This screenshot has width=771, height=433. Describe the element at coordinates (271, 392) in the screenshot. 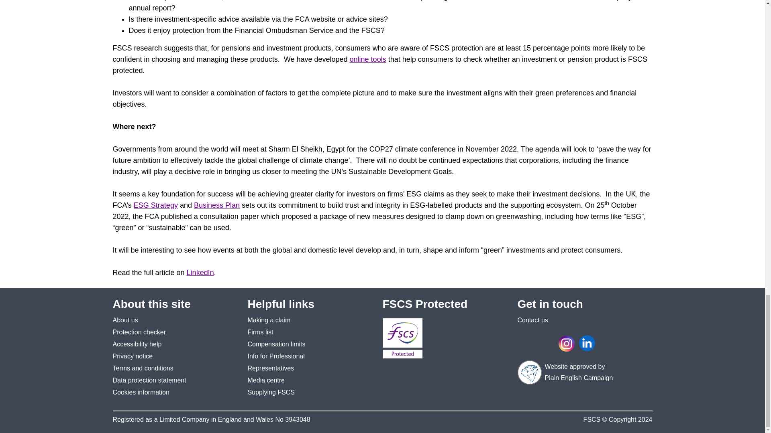

I see `Link opens in the same window` at that location.